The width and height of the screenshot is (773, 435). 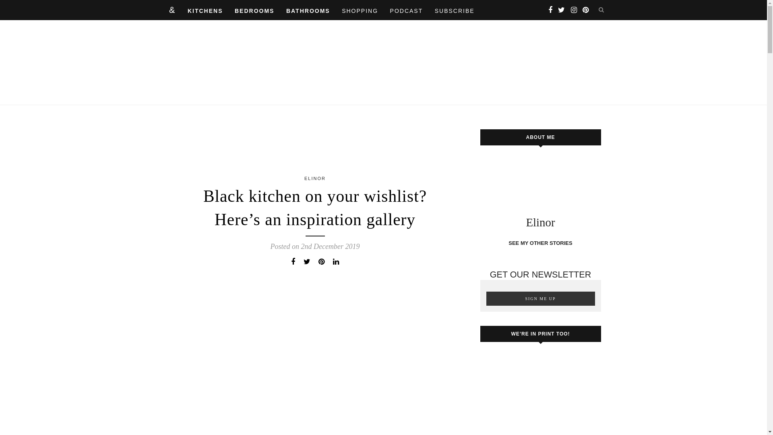 I want to click on Posts by Elinor, so click(x=315, y=178).